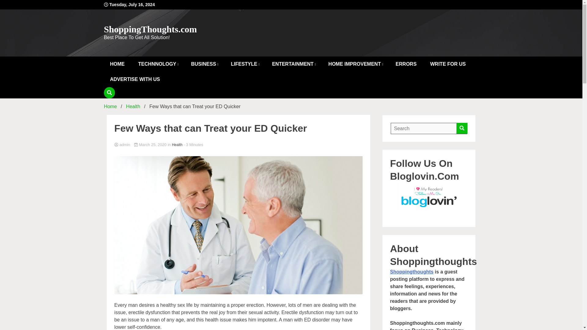 Image resolution: width=587 pixels, height=330 pixels. What do you see at coordinates (238, 145) in the screenshot?
I see `admin` at bounding box center [238, 145].